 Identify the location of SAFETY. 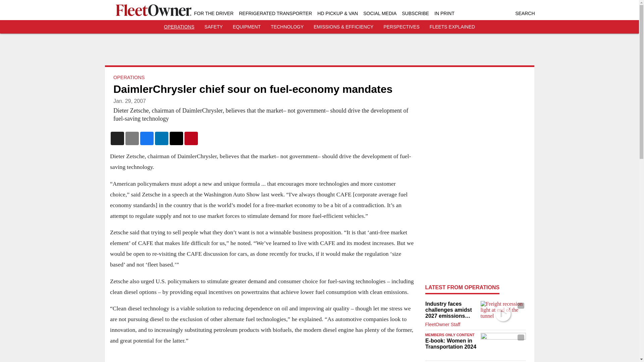
(214, 27).